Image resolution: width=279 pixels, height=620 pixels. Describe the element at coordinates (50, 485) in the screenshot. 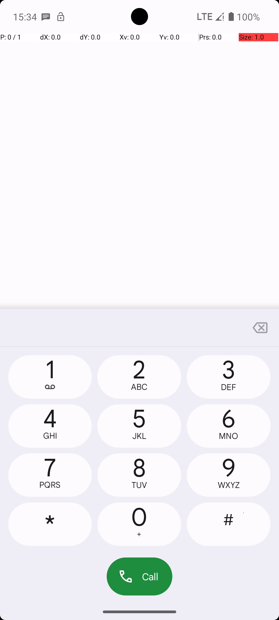

I see `PQRS` at that location.